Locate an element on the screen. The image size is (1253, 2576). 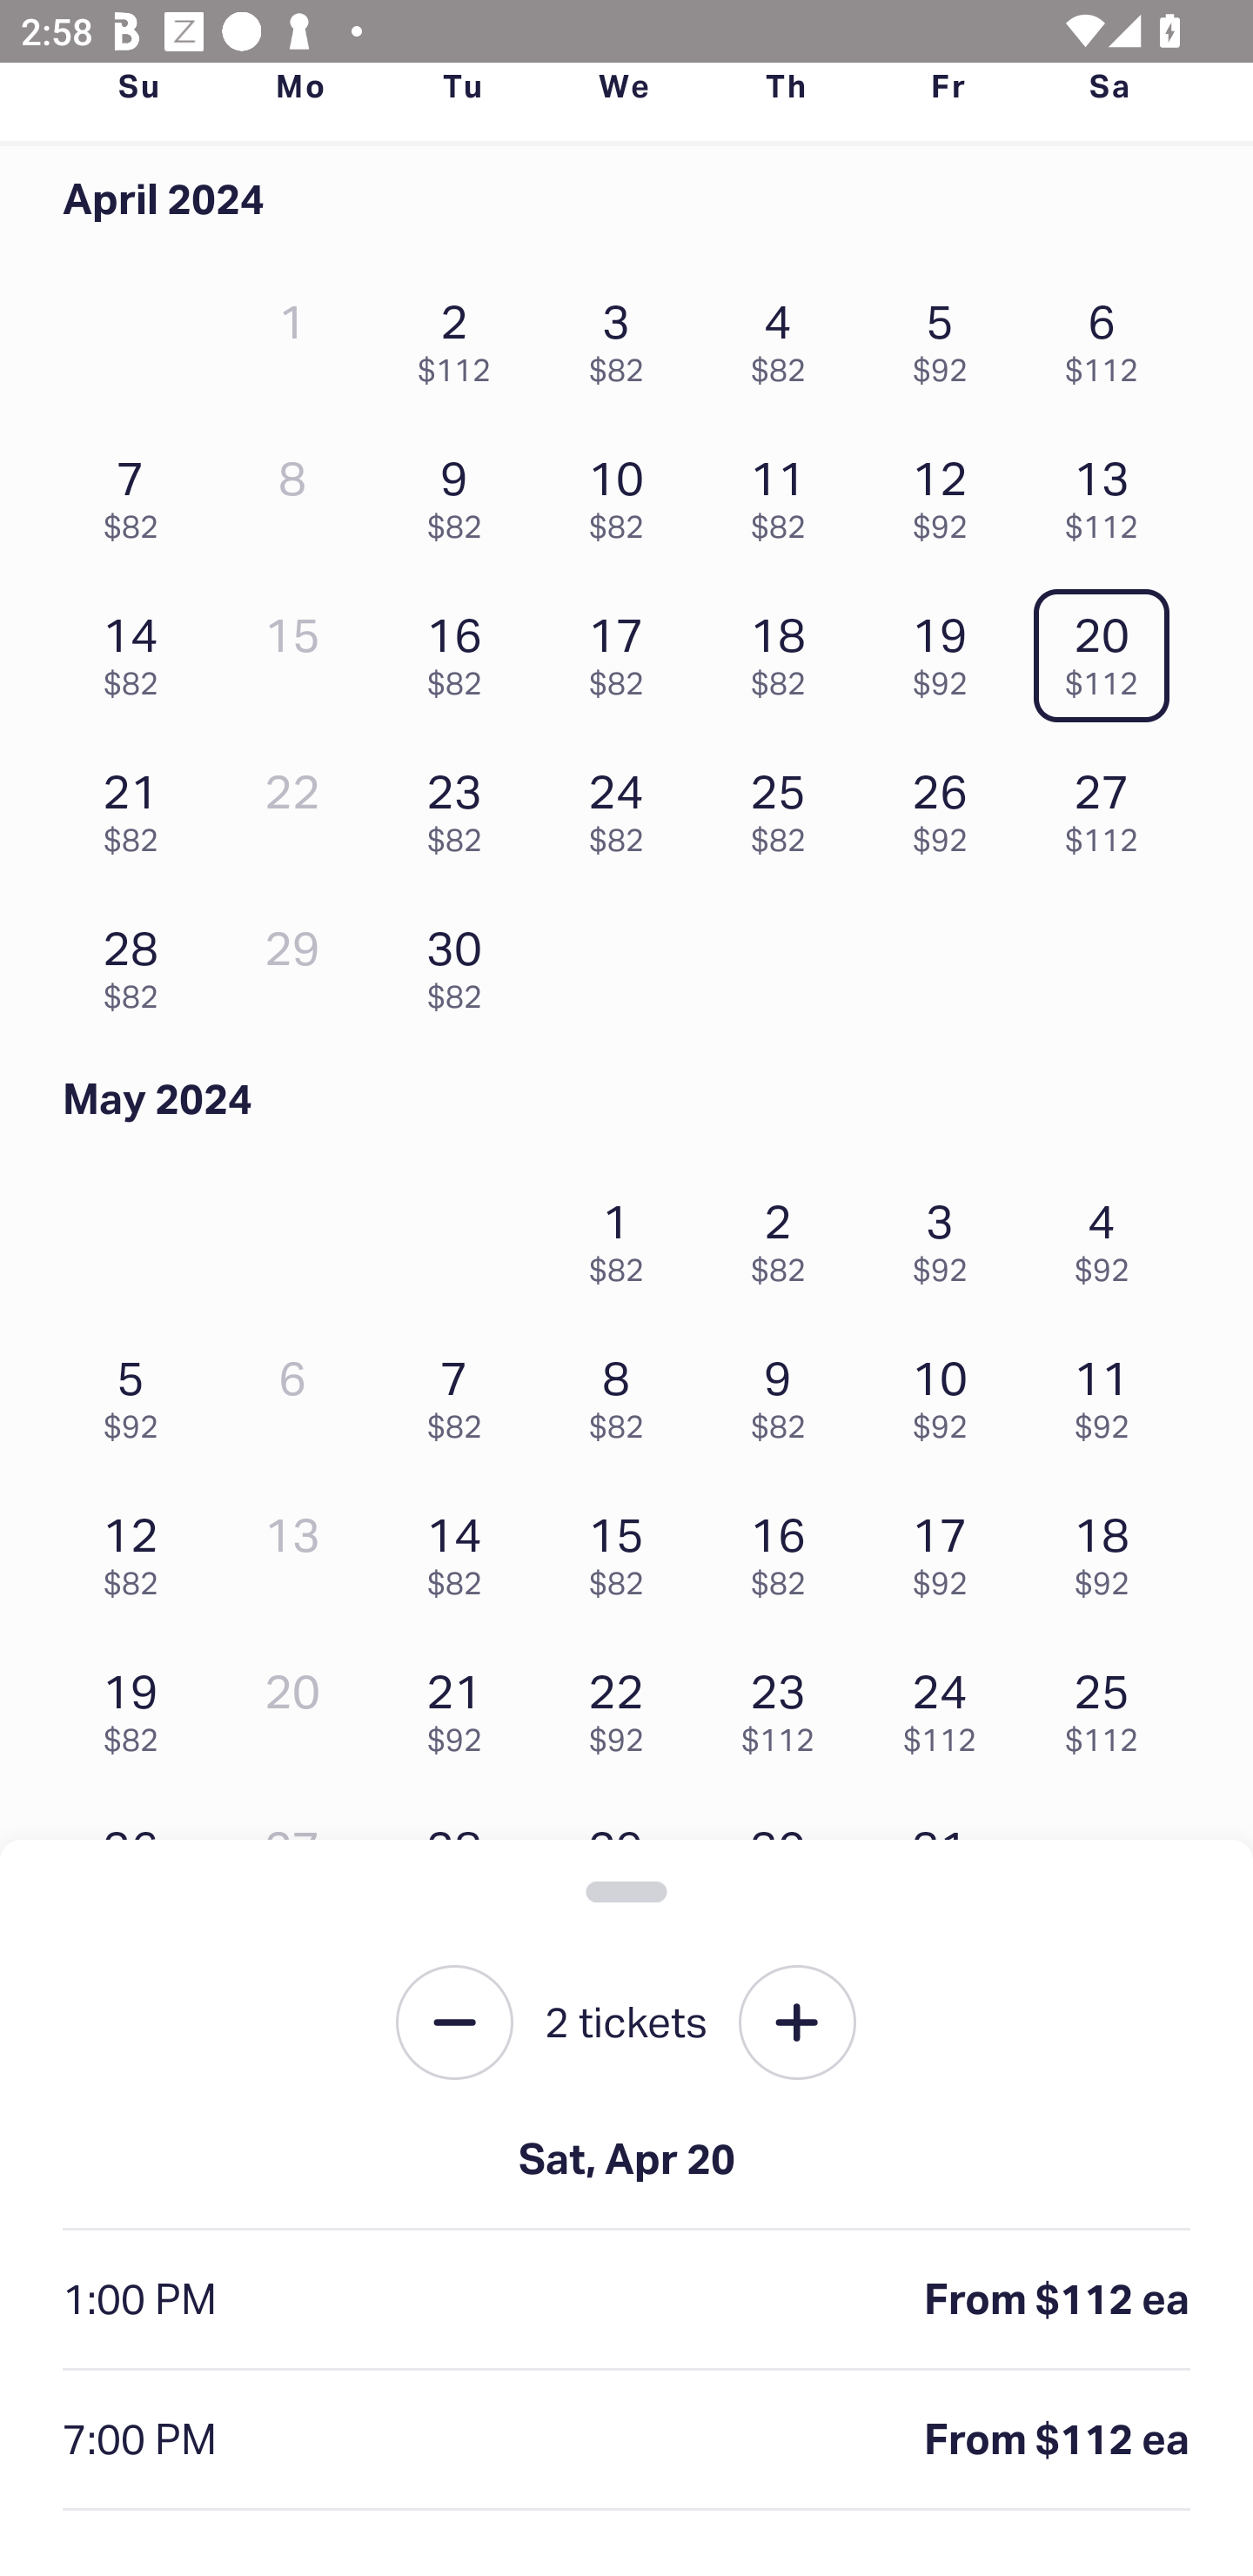
5 $92 is located at coordinates (948, 336).